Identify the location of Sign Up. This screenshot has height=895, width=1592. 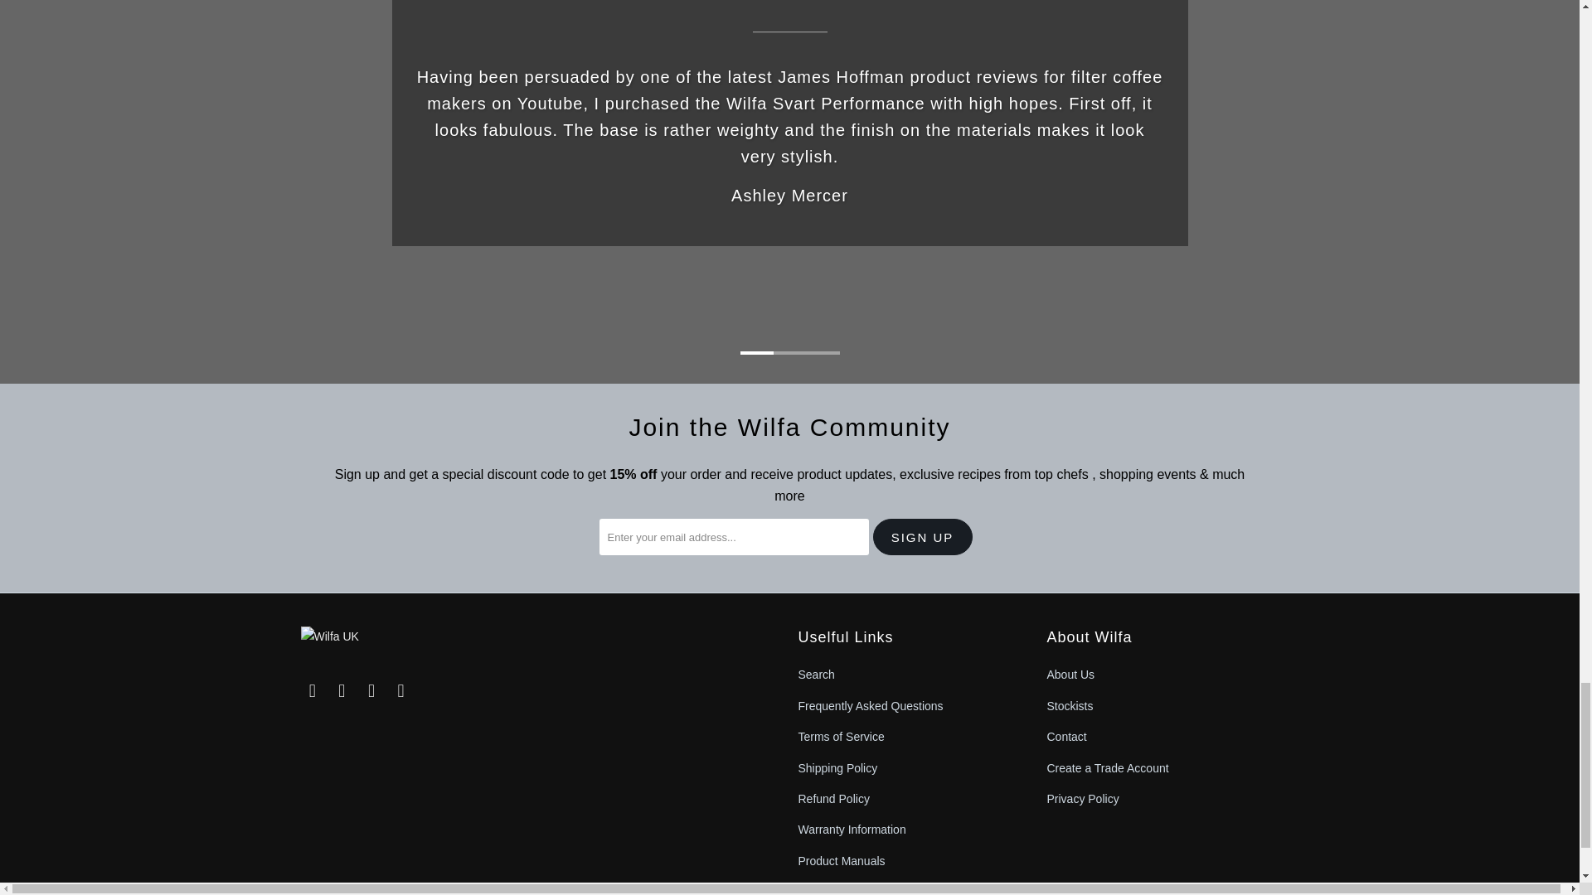
(922, 537).